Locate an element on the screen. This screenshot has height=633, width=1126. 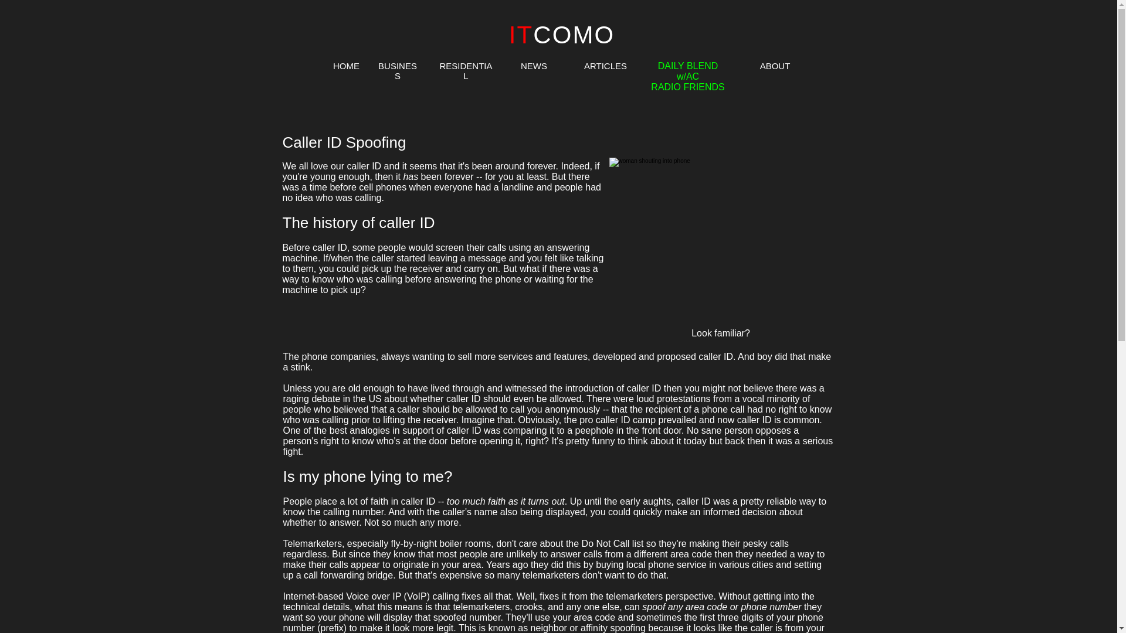
IT is located at coordinates (521, 35).